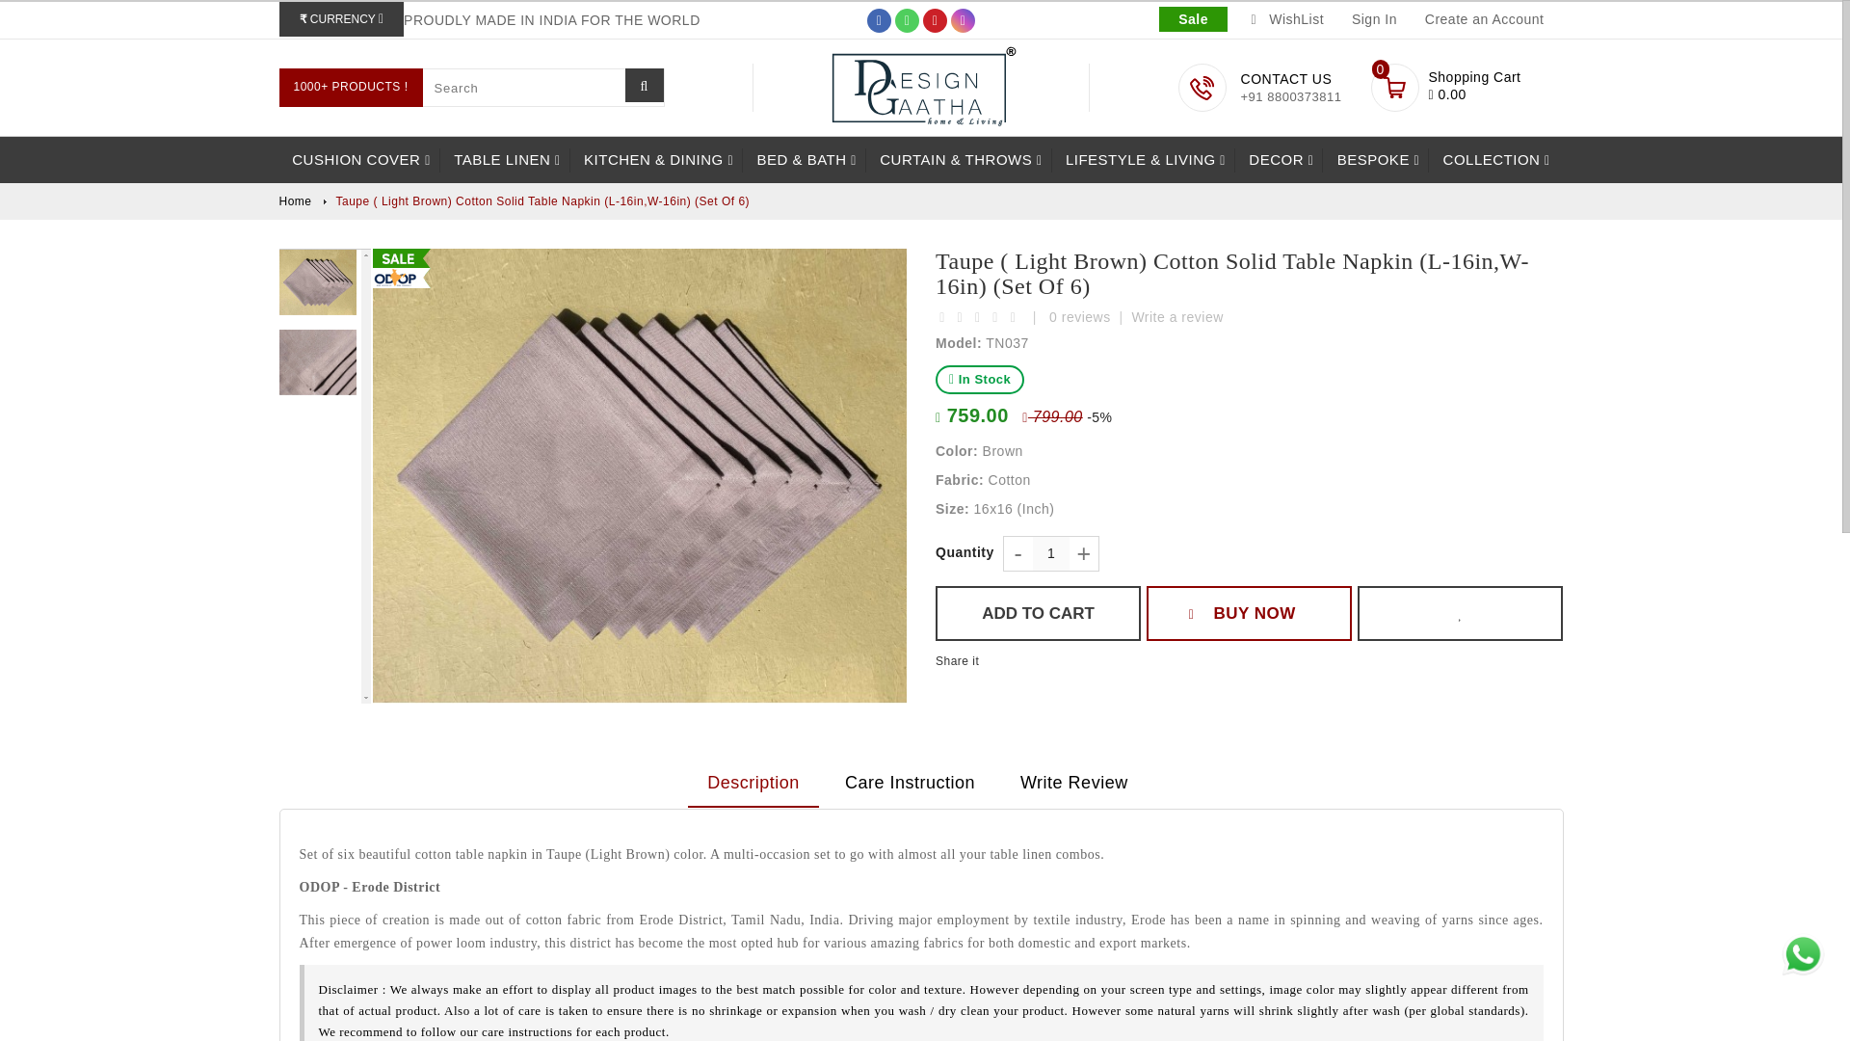  I want to click on Add to Wish List, so click(1050, 553).